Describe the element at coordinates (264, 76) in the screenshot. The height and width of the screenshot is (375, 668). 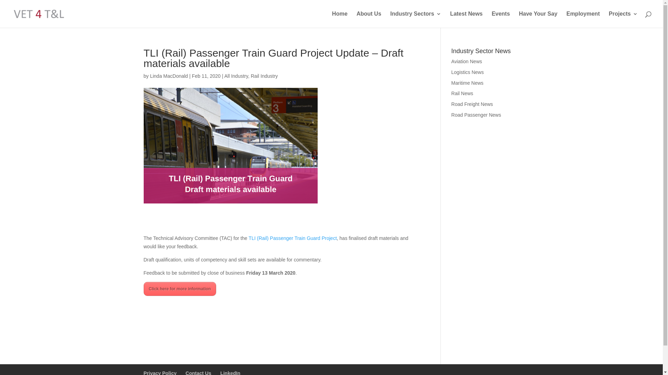
I see `Rail Industry` at that location.